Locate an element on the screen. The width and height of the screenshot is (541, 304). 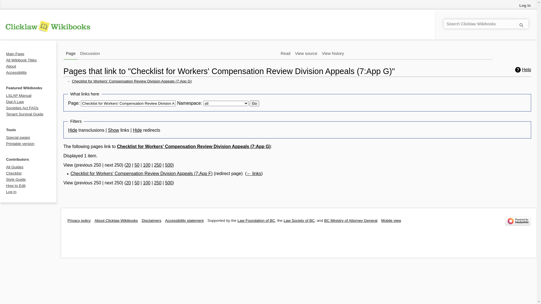
Help is located at coordinates (523, 70).